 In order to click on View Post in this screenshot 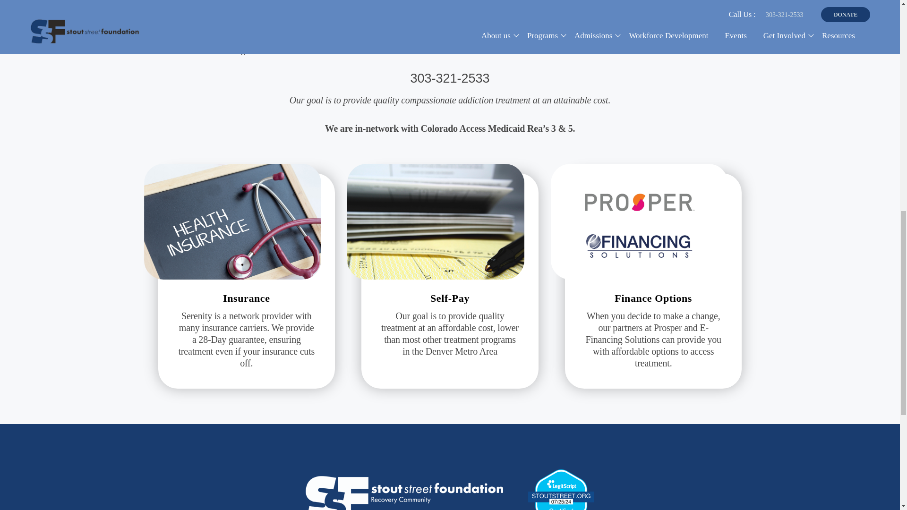, I will do `click(232, 171)`.